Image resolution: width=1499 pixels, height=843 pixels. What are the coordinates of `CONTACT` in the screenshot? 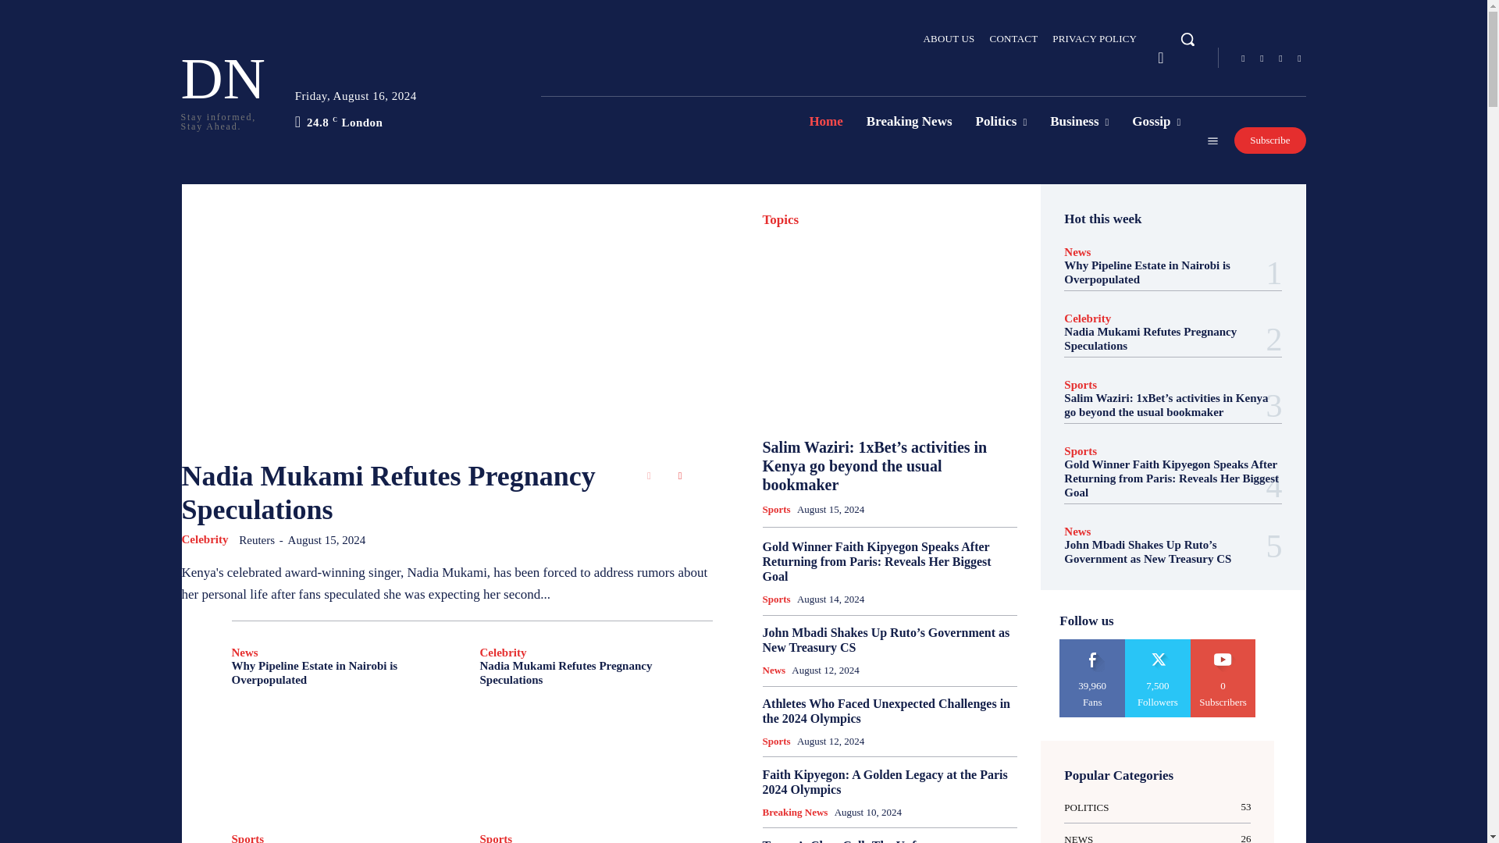 It's located at (1013, 38).